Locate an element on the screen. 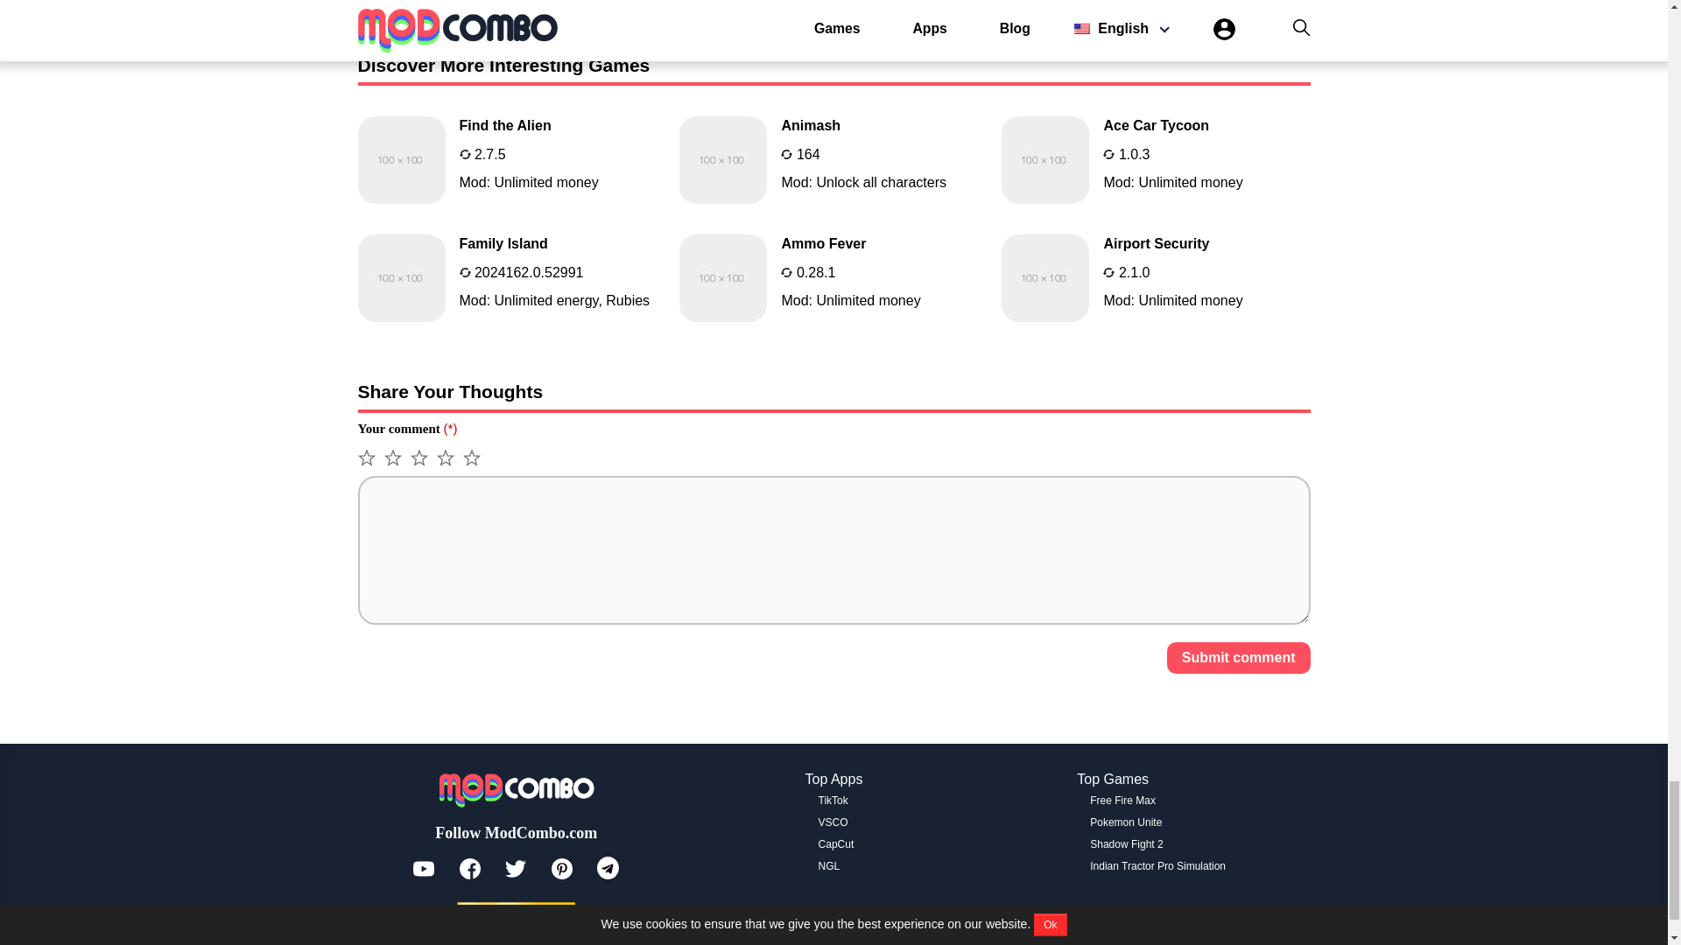  Find the Alien is located at coordinates (1156, 159).